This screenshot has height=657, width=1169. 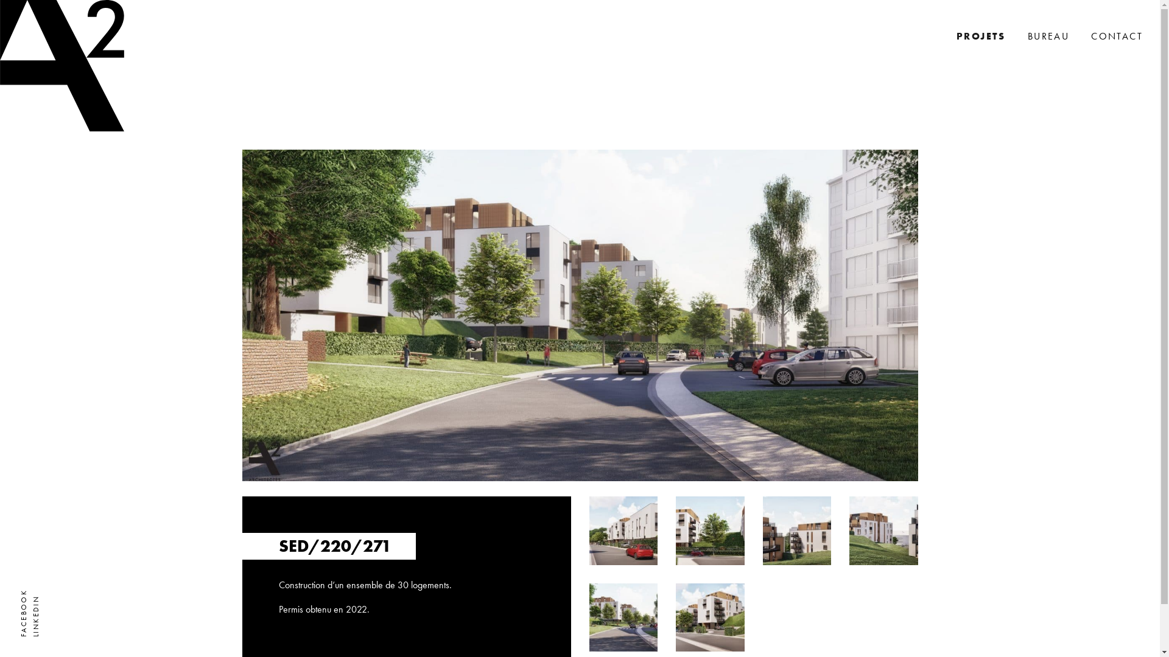 I want to click on BUREAU, so click(x=1048, y=36).